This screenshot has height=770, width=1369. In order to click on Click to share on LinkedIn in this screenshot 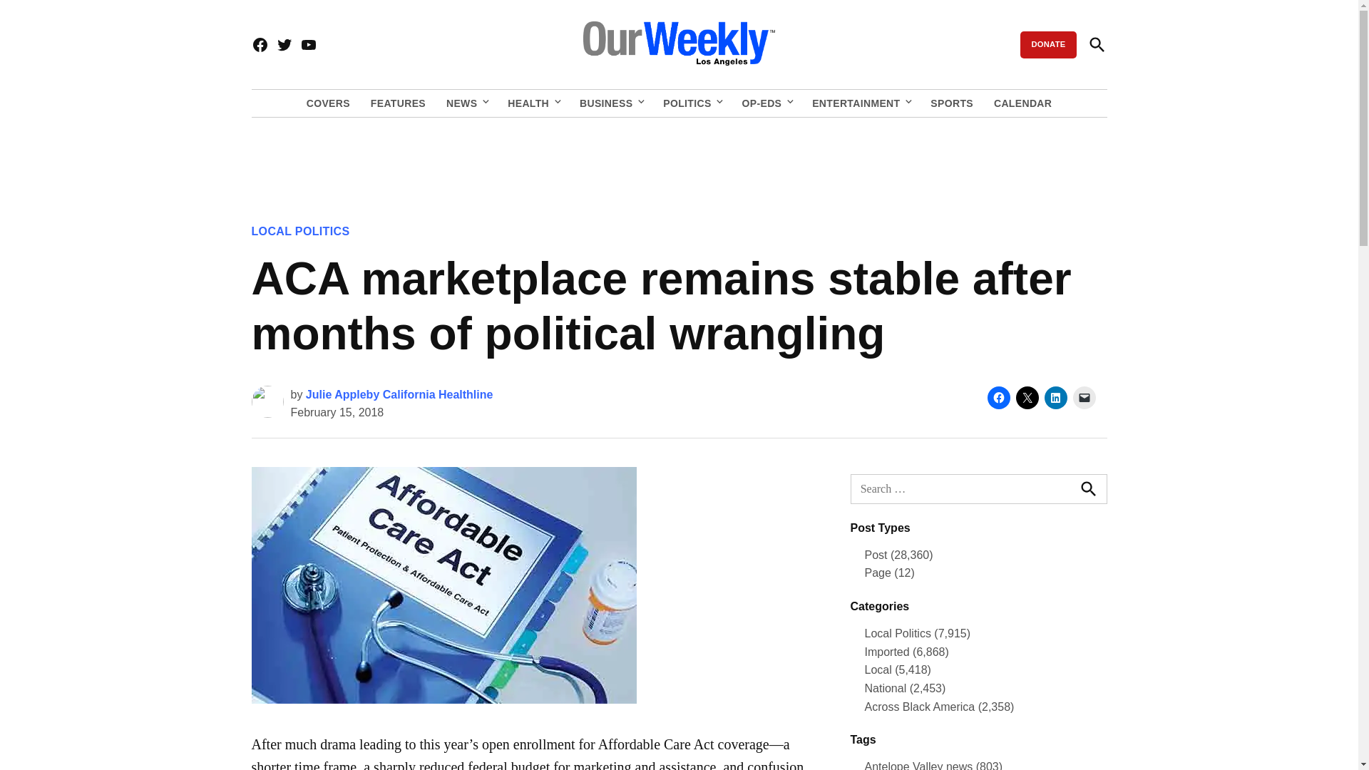, I will do `click(1055, 398)`.